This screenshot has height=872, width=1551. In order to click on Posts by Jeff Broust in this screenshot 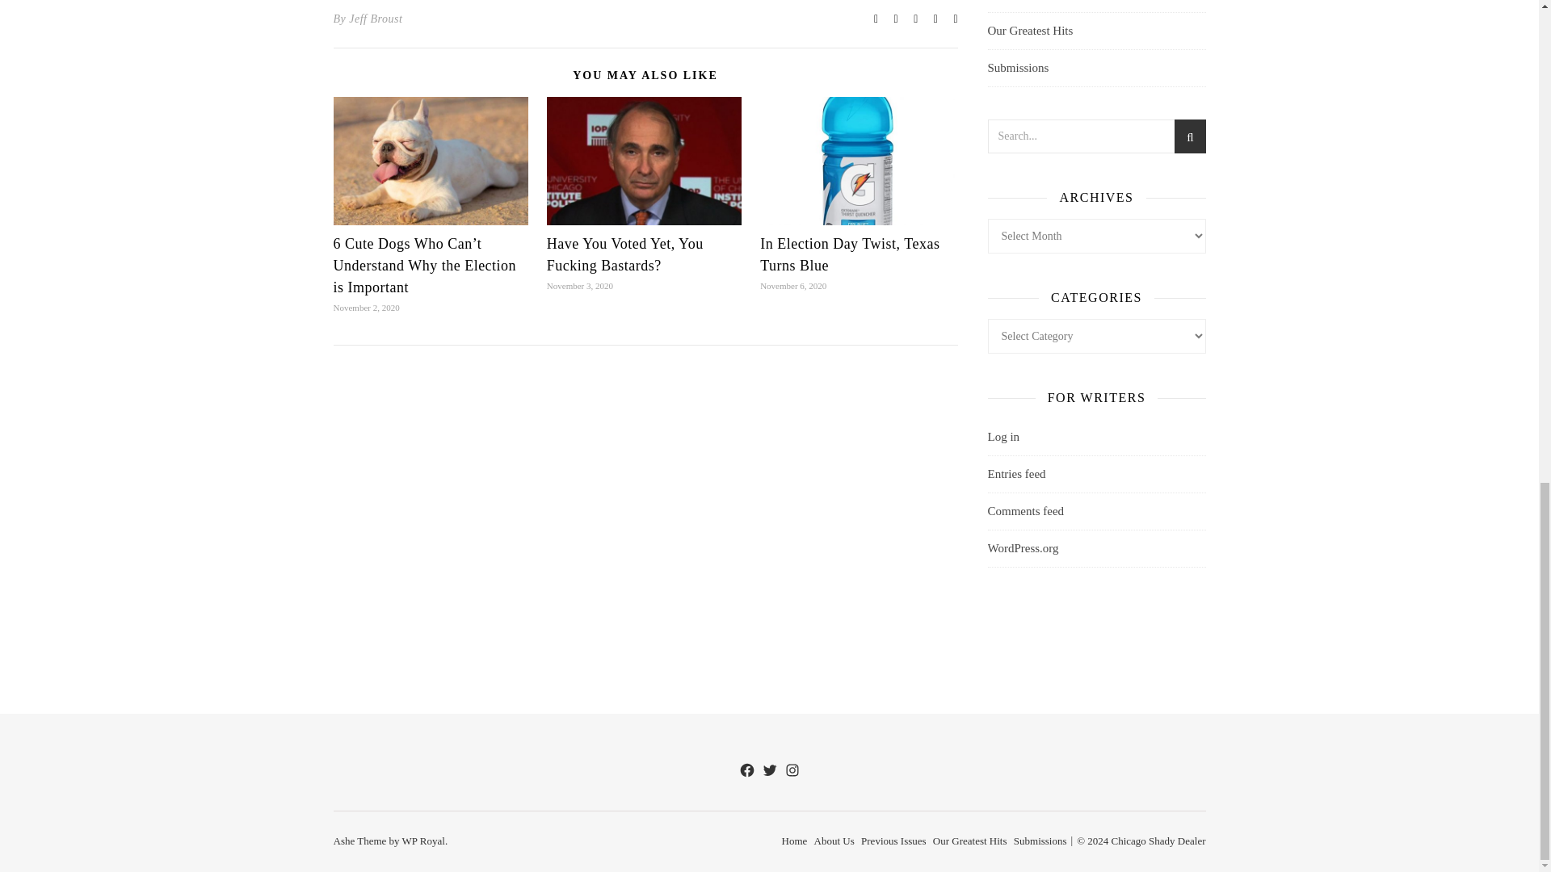, I will do `click(375, 19)`.